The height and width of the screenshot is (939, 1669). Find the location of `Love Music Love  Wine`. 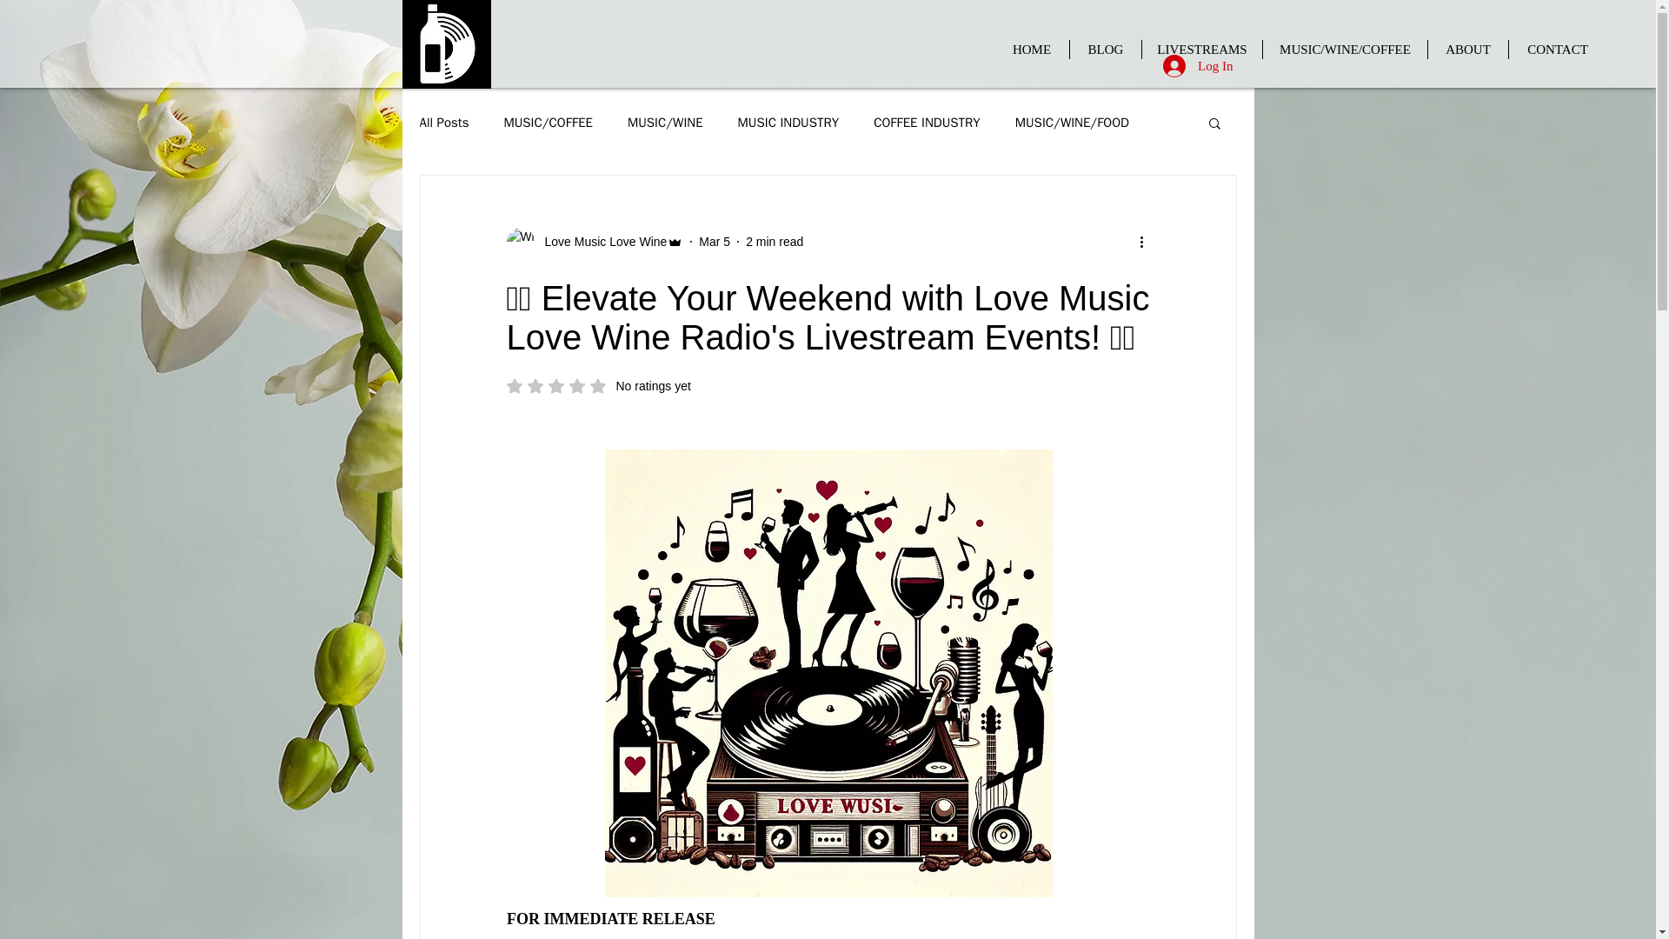

Love Music Love  Wine is located at coordinates (600, 242).